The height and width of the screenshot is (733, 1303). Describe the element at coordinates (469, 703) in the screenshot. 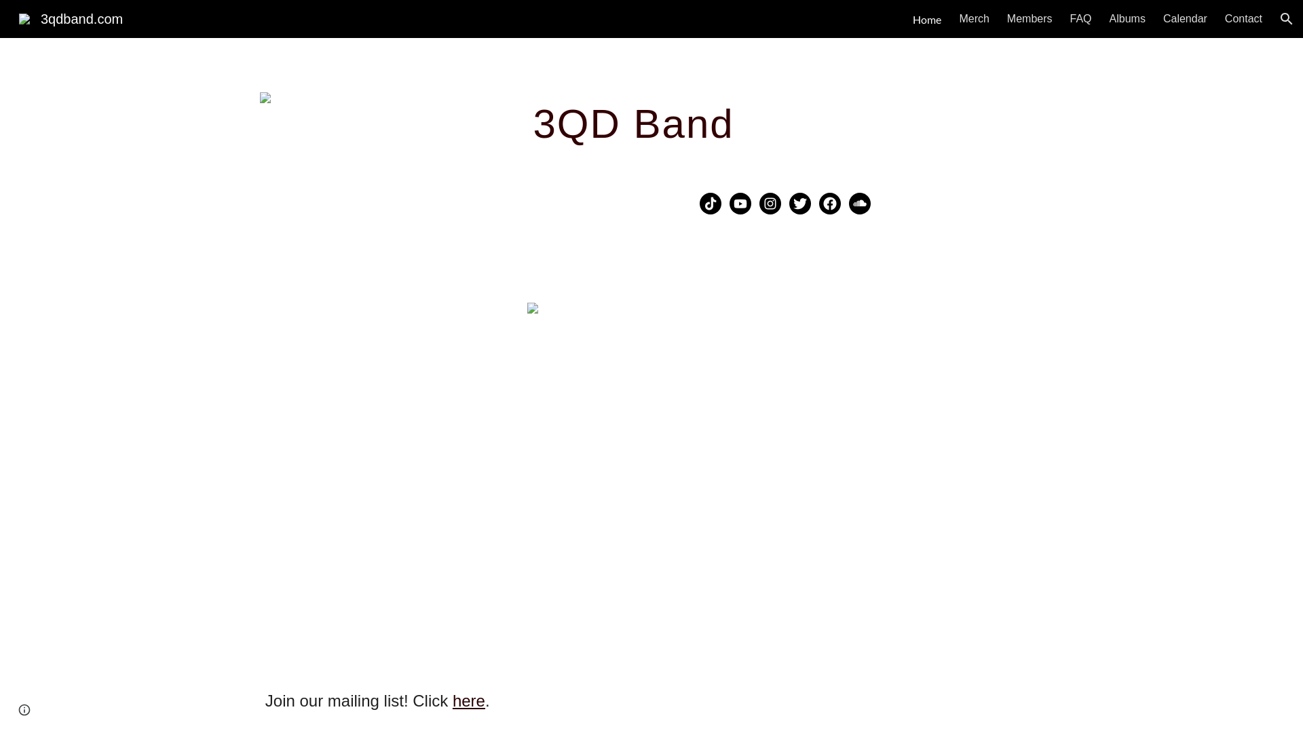

I see `here` at that location.